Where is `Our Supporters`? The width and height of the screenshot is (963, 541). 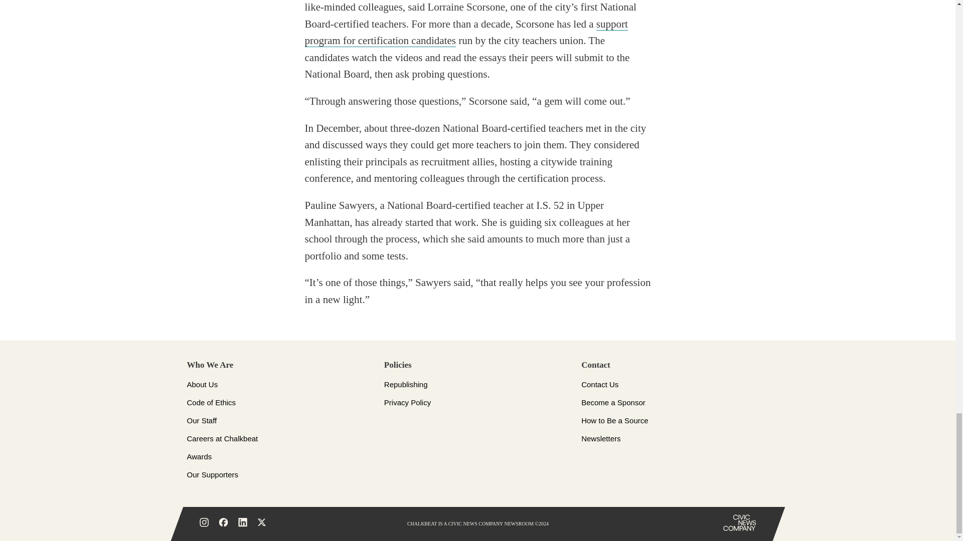
Our Supporters is located at coordinates (212, 474).